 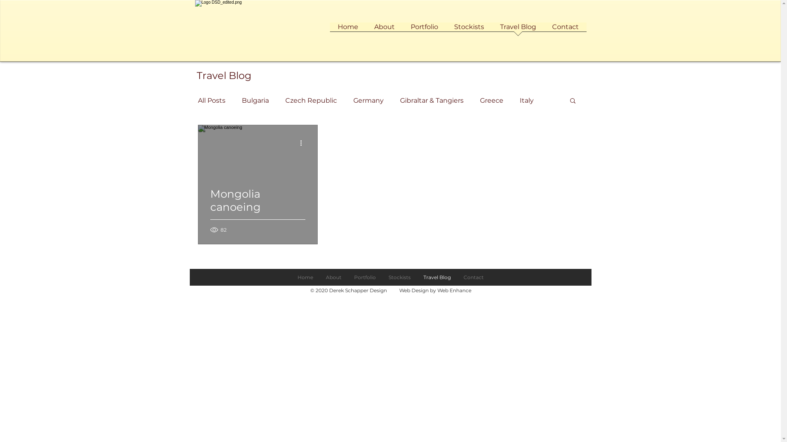 What do you see at coordinates (399, 277) in the screenshot?
I see `Stockists` at bounding box center [399, 277].